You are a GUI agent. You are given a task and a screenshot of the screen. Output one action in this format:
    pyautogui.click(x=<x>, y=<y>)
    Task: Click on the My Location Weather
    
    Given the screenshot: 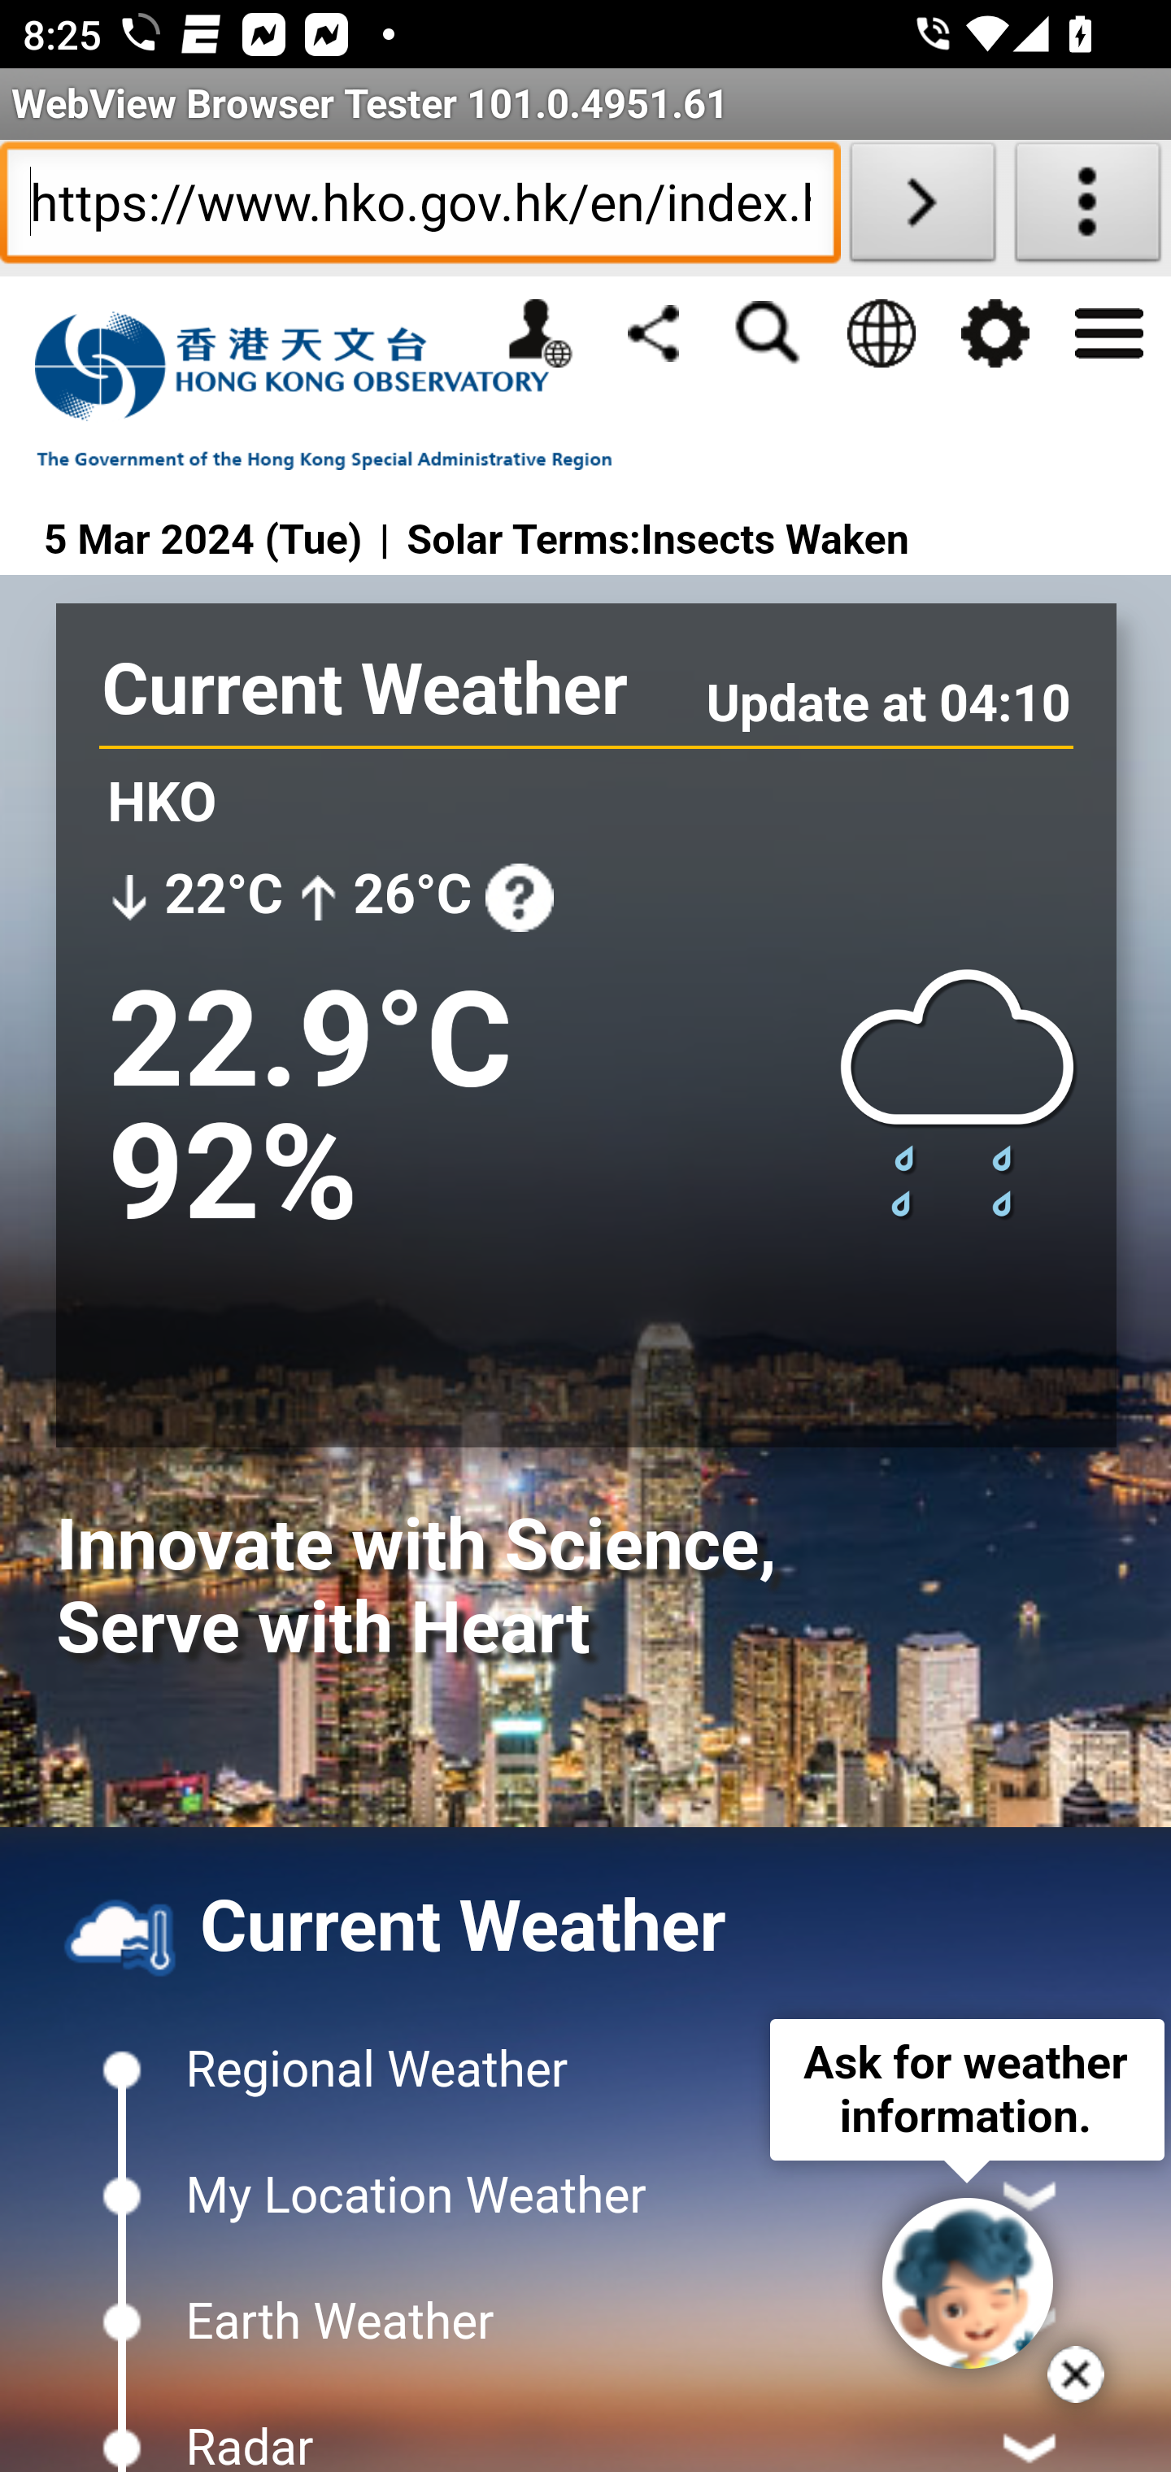 What is the action you would take?
    pyautogui.click(x=585, y=2195)
    